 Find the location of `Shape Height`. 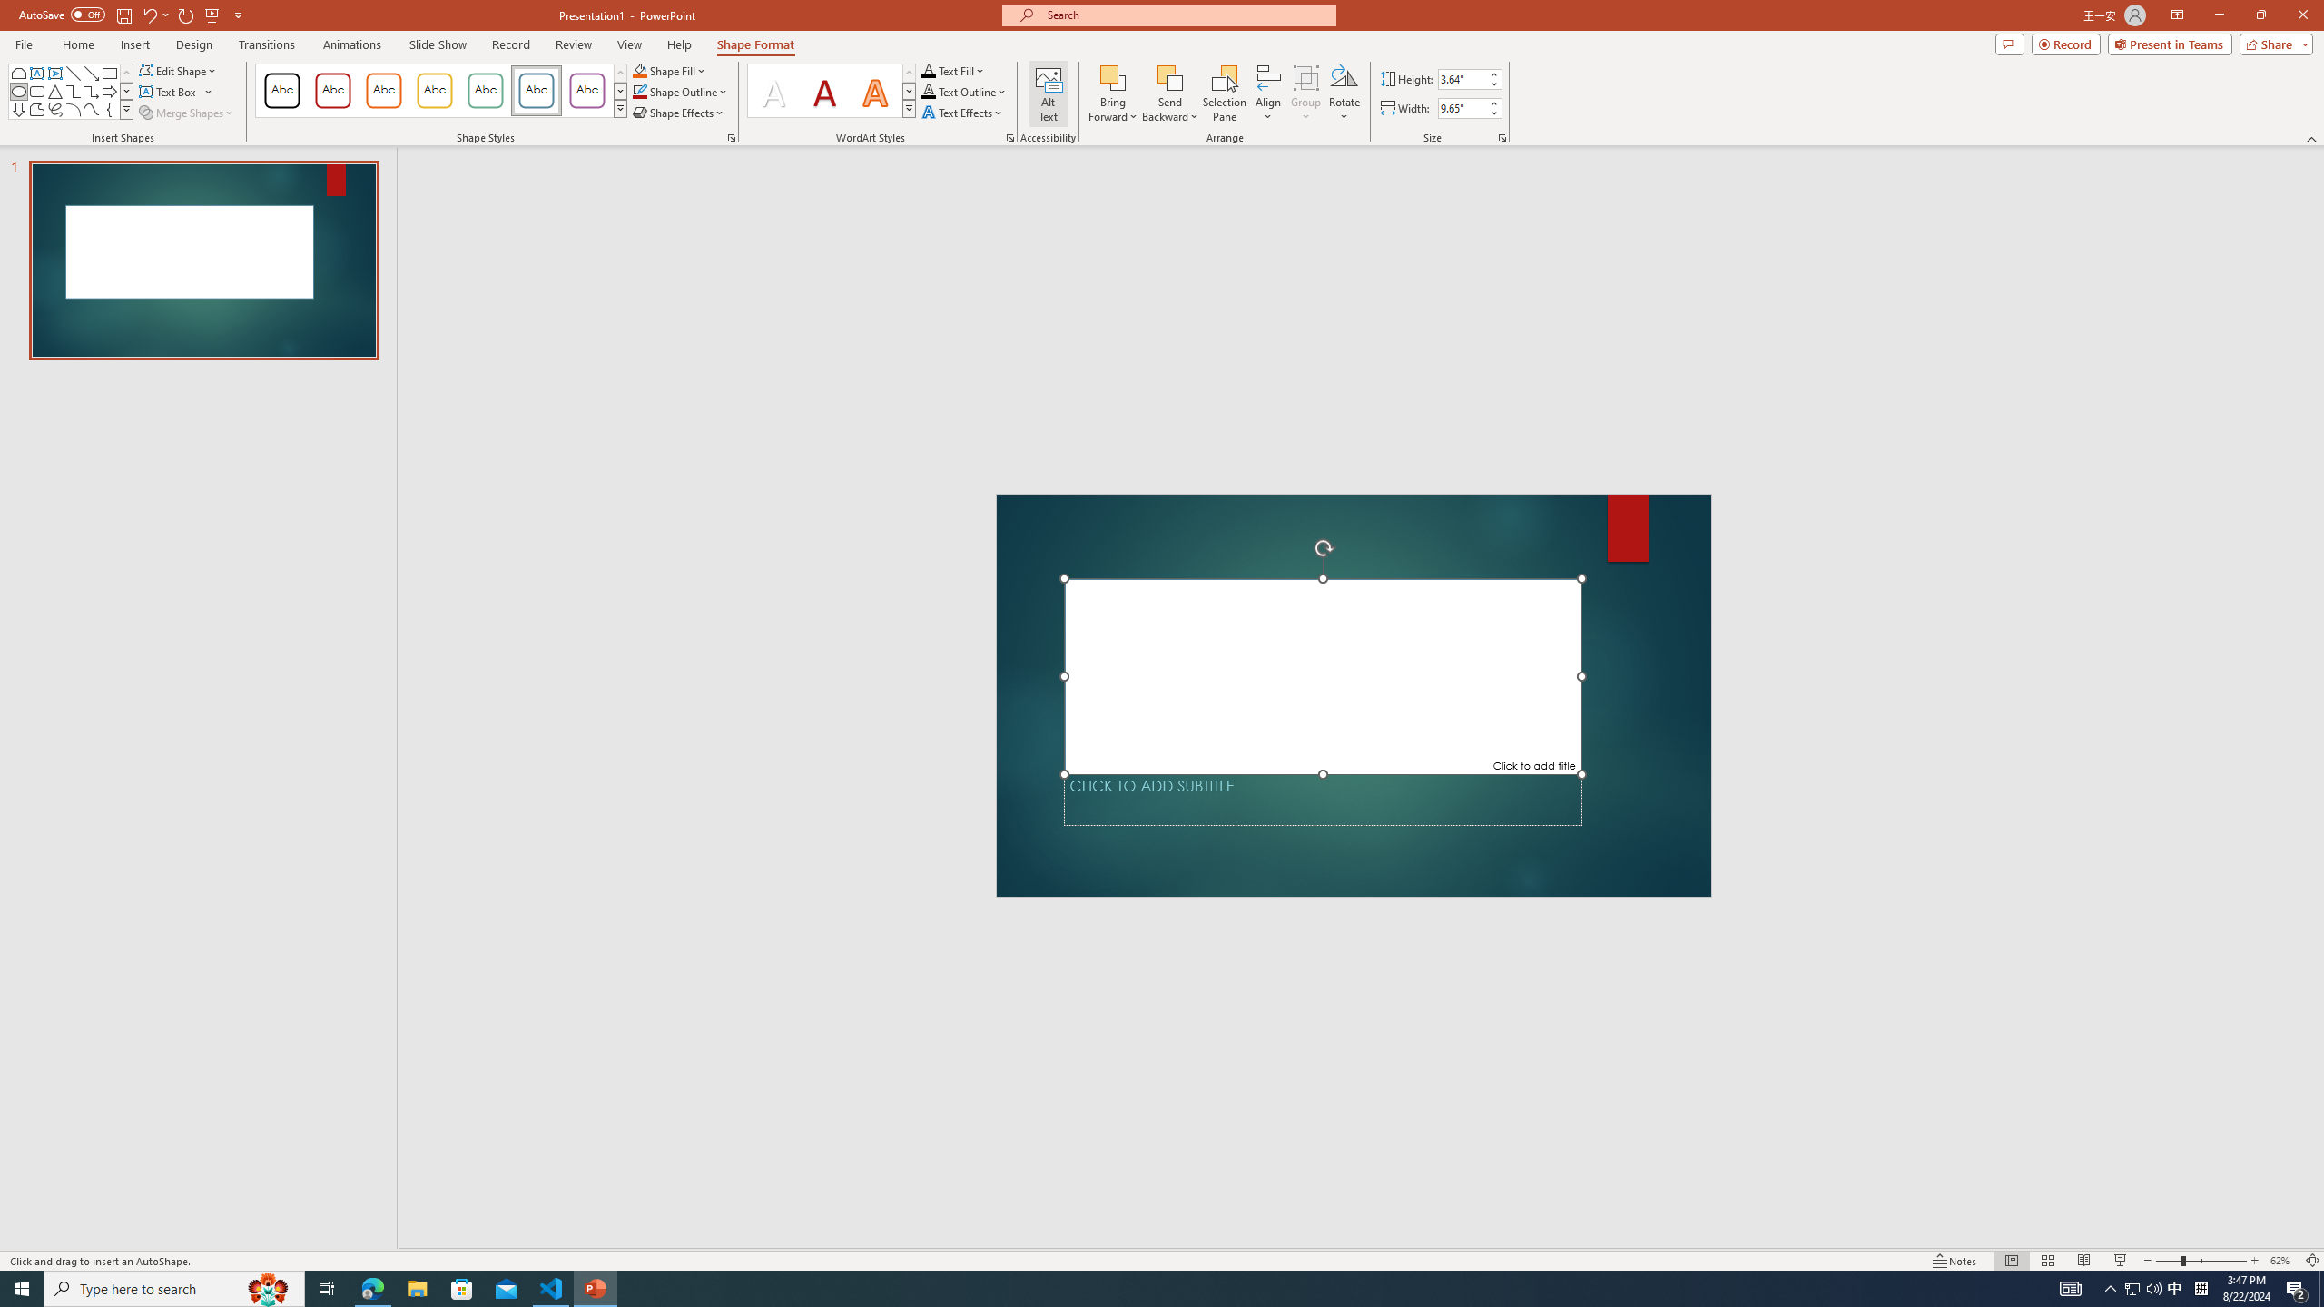

Shape Height is located at coordinates (1462, 78).